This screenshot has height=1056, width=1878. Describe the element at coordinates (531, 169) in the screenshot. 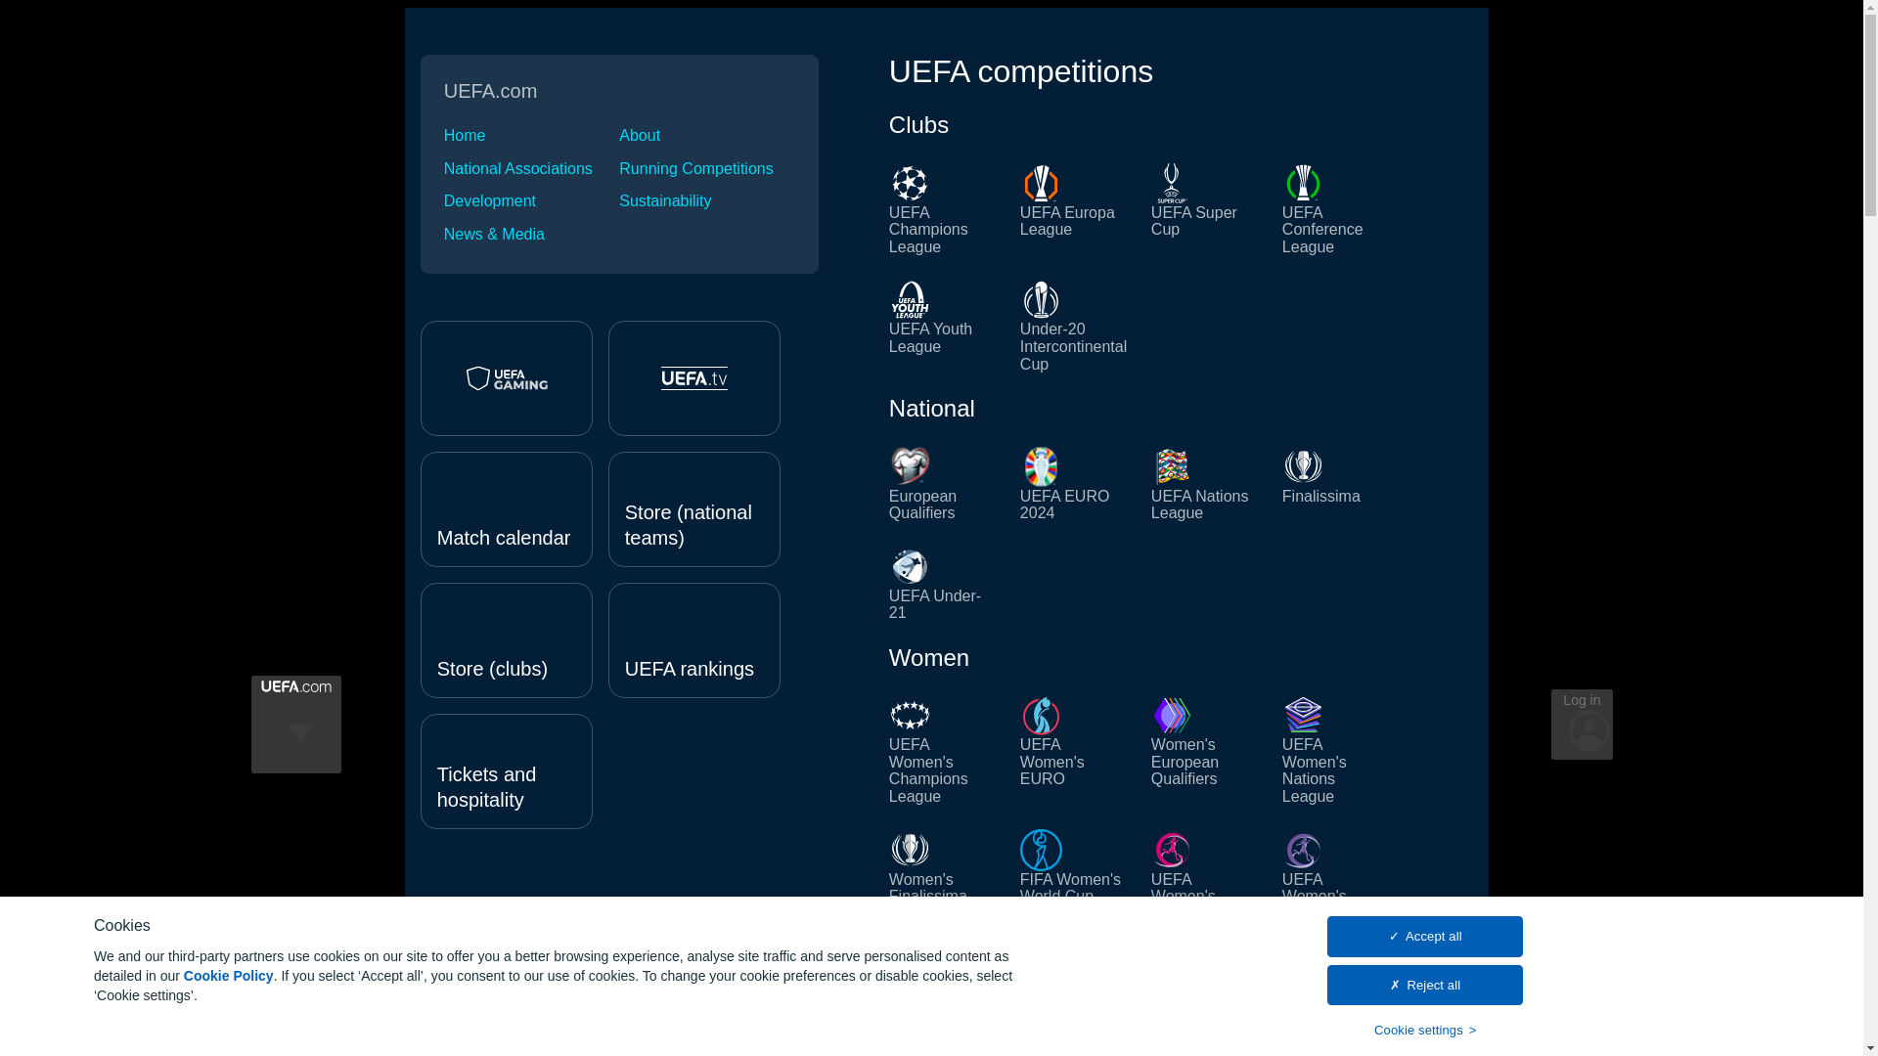

I see `National Associations` at that location.